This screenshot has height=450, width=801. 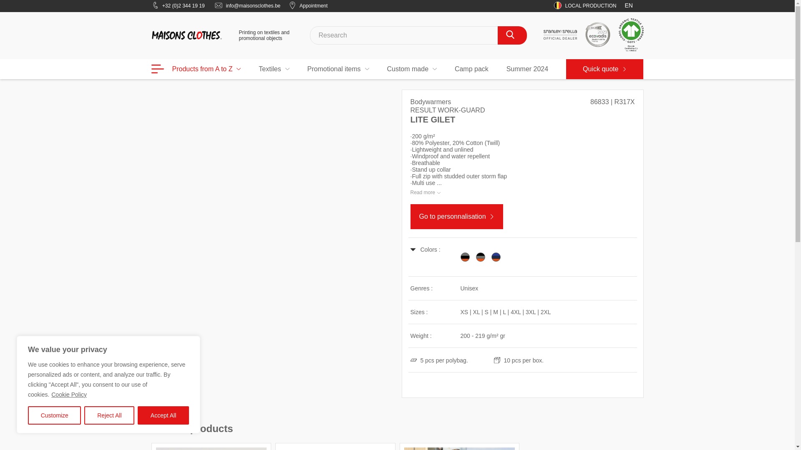 I want to click on Promotional items, so click(x=338, y=69).